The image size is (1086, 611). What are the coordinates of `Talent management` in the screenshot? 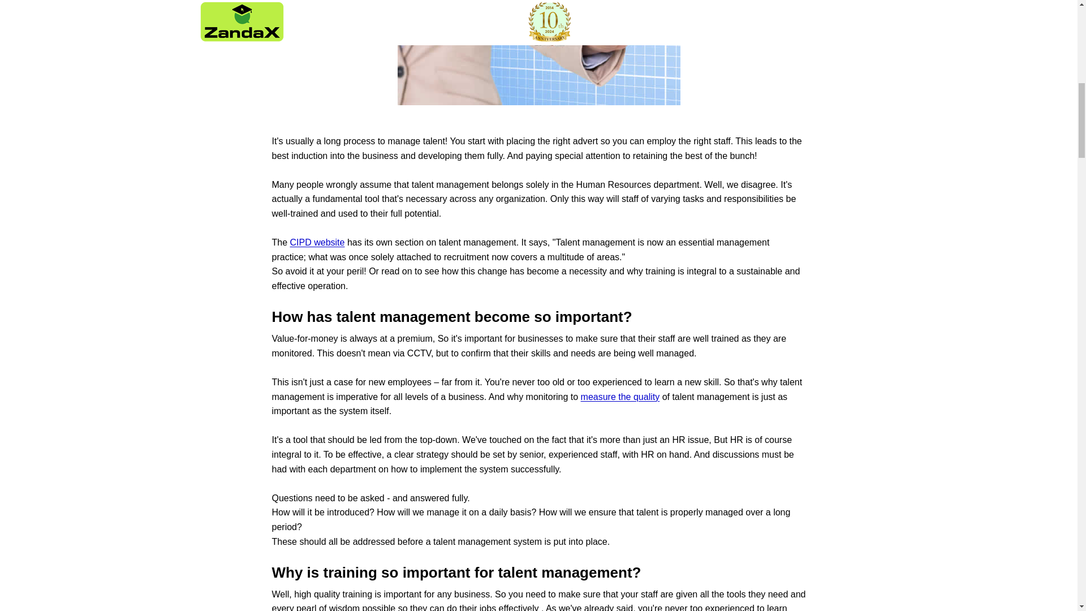 It's located at (317, 242).